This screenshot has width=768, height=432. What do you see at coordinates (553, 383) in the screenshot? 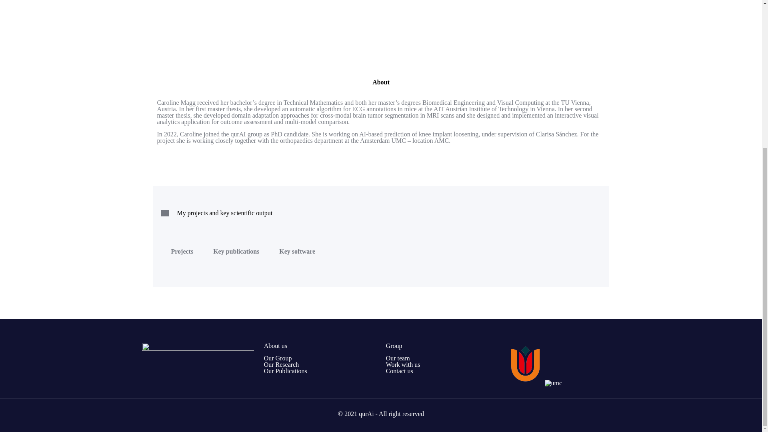
I see `uva` at bounding box center [553, 383].